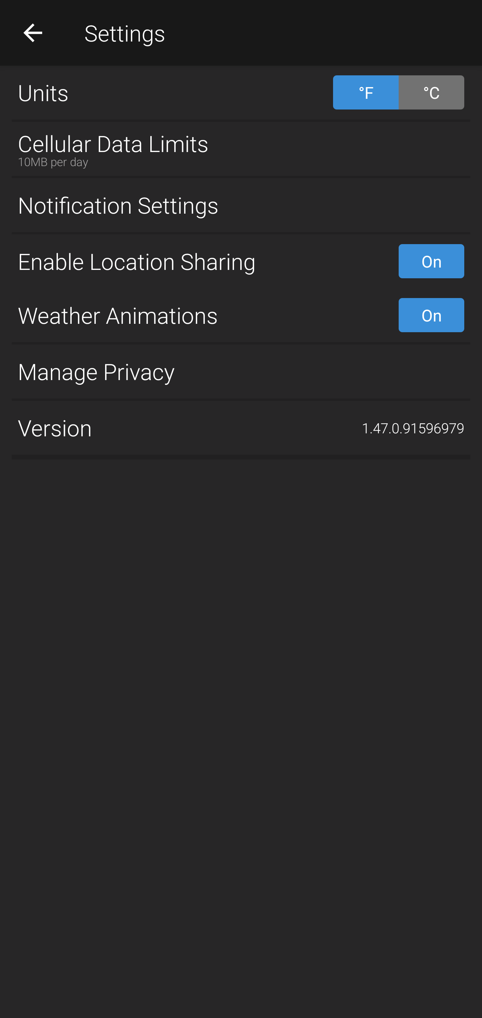  Describe the element at coordinates (413, 428) in the screenshot. I see `1.47.0.91596979` at that location.